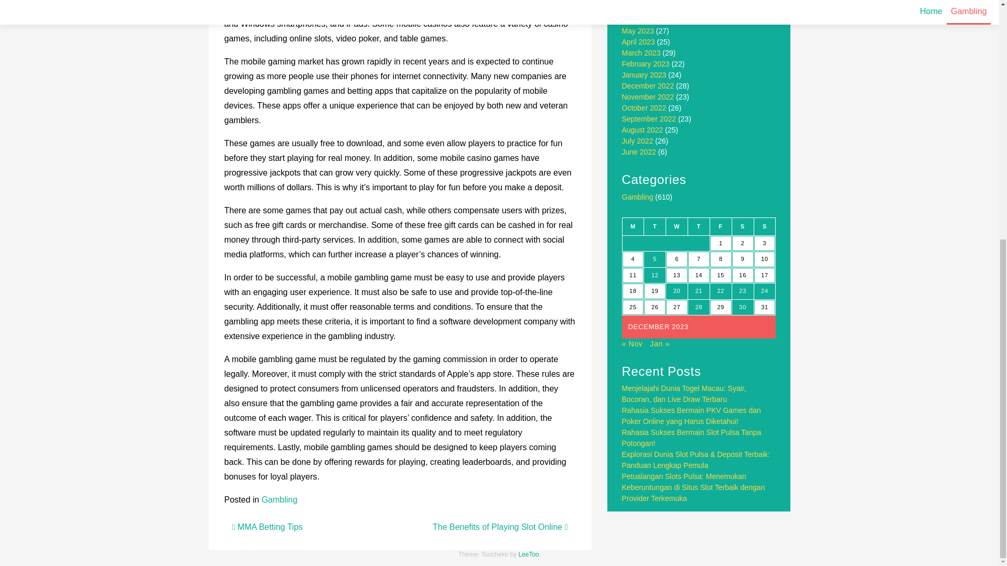 Image resolution: width=1007 pixels, height=566 pixels. Describe the element at coordinates (646, 64) in the screenshot. I see `February 2023` at that location.